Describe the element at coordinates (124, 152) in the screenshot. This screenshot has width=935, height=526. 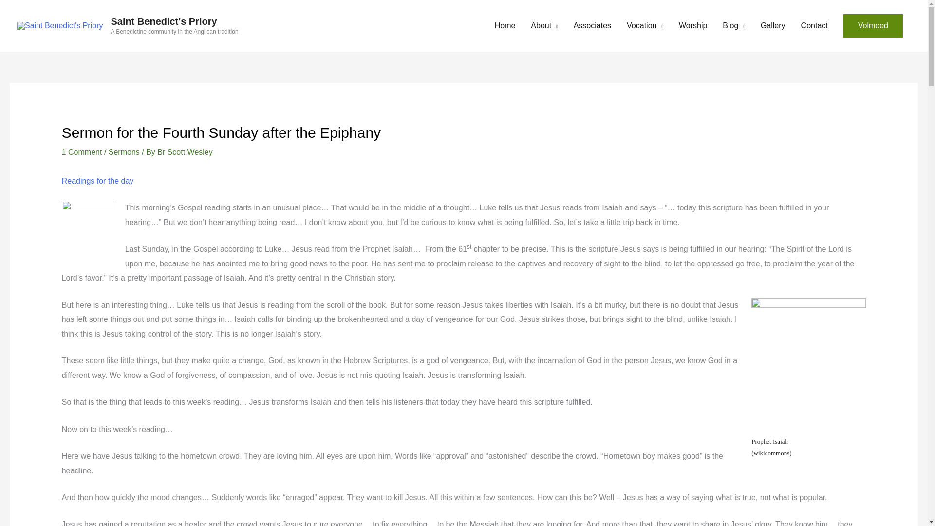
I see `Sermons` at that location.